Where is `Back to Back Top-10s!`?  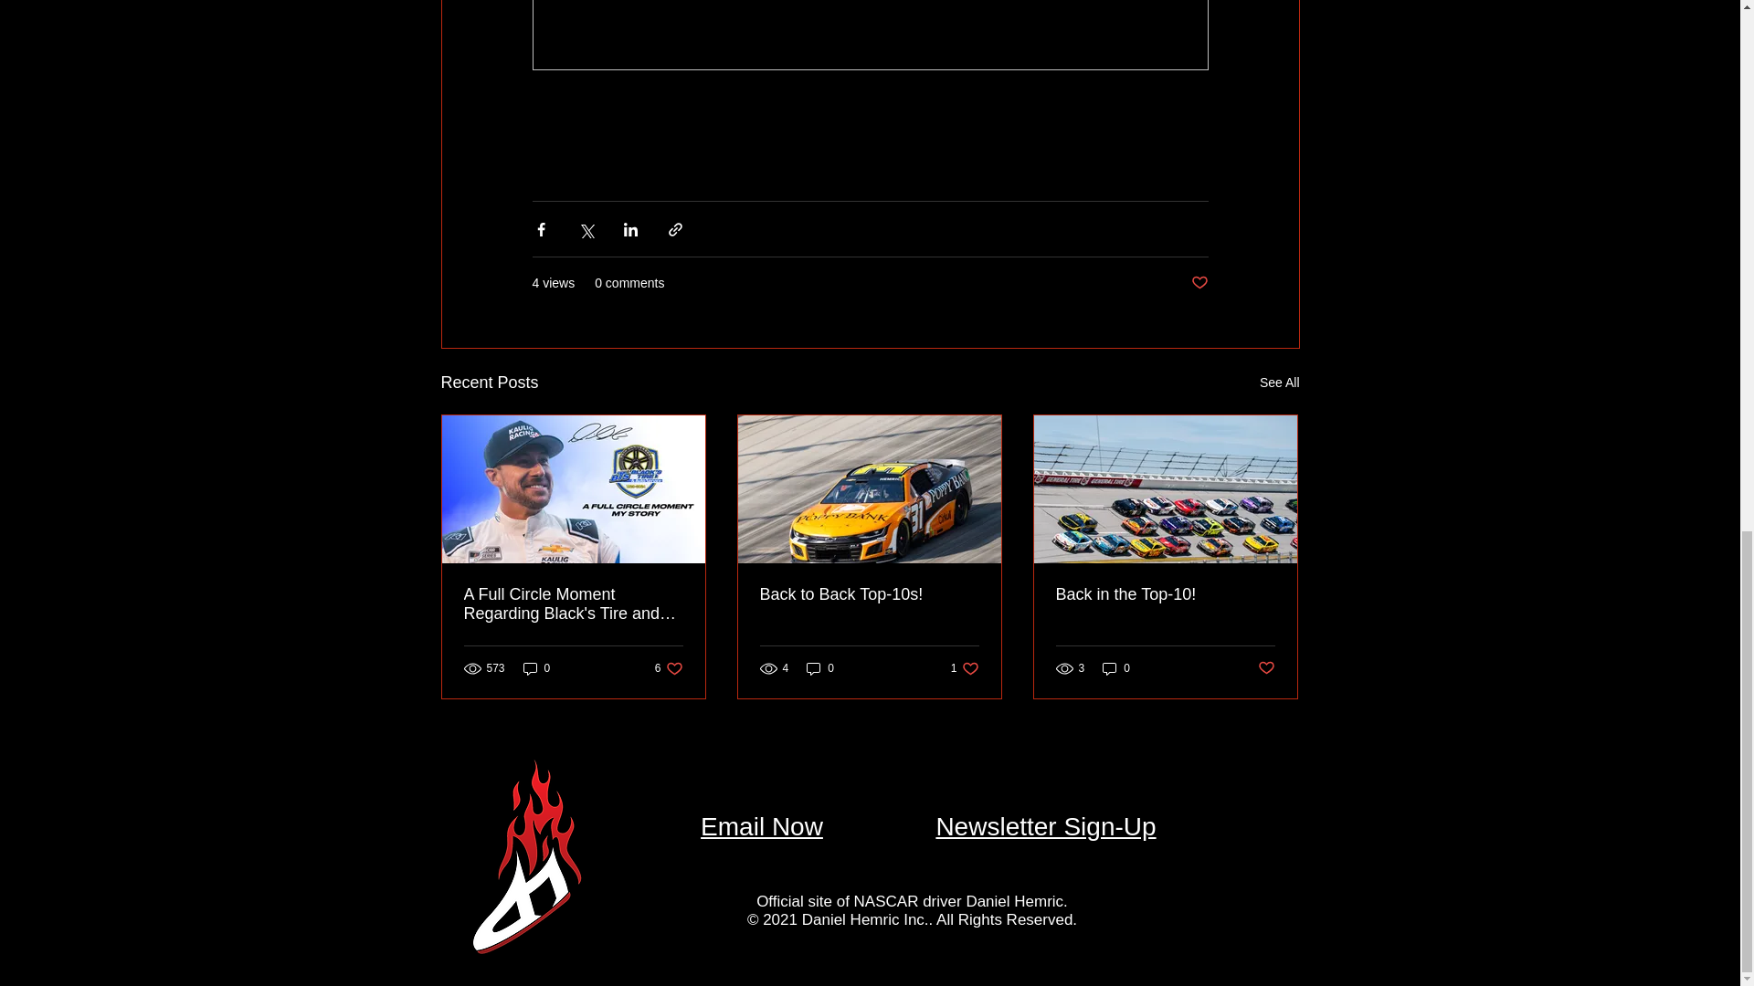
Back to Back Top-10s! is located at coordinates (1279, 383).